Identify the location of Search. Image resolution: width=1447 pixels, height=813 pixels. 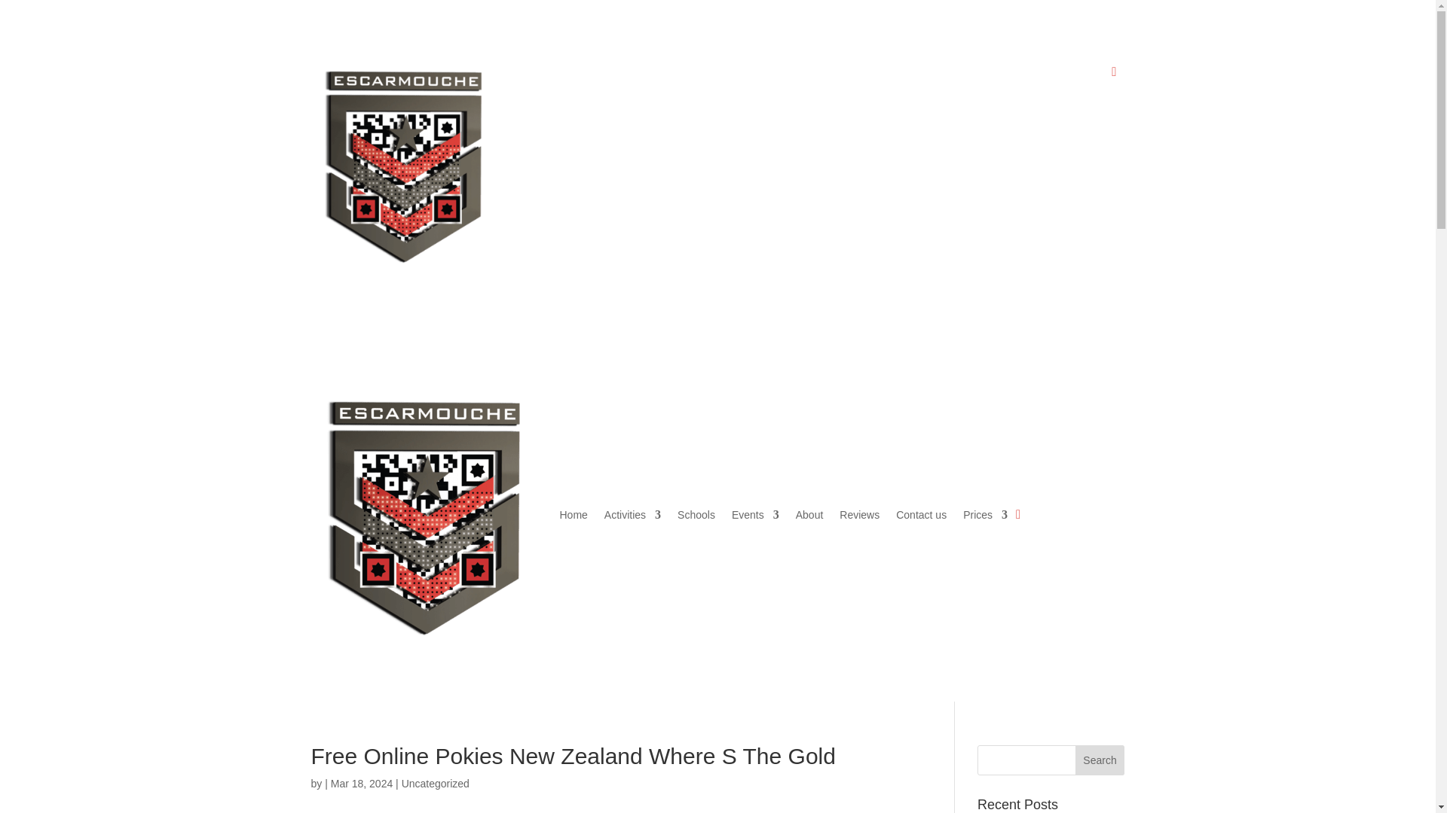
(1100, 760).